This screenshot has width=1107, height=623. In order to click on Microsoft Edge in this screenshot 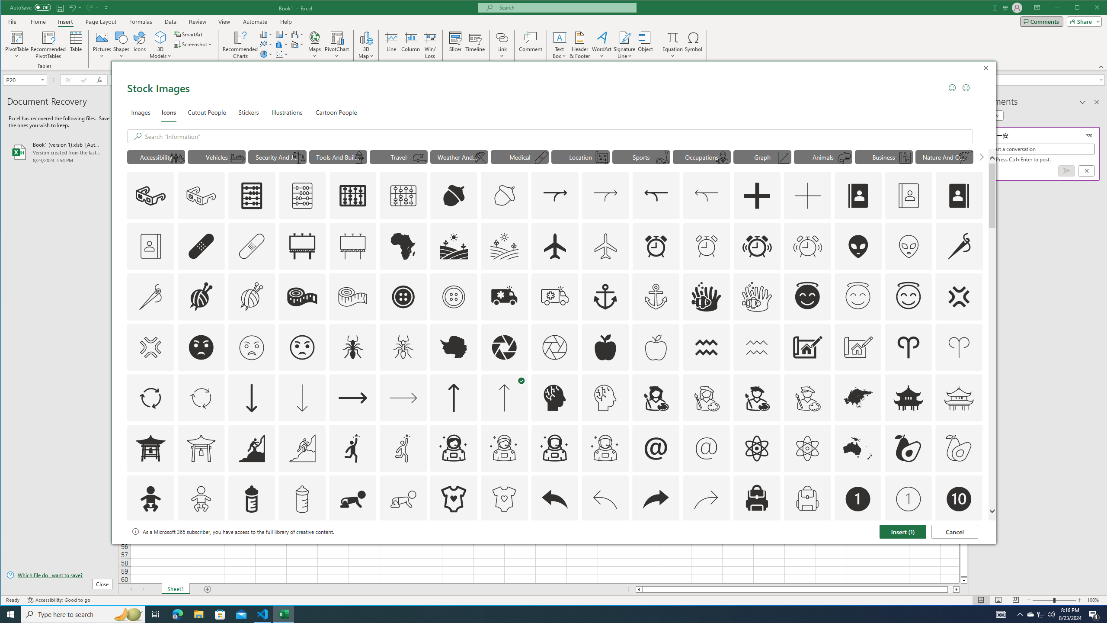, I will do `click(177, 614)`.